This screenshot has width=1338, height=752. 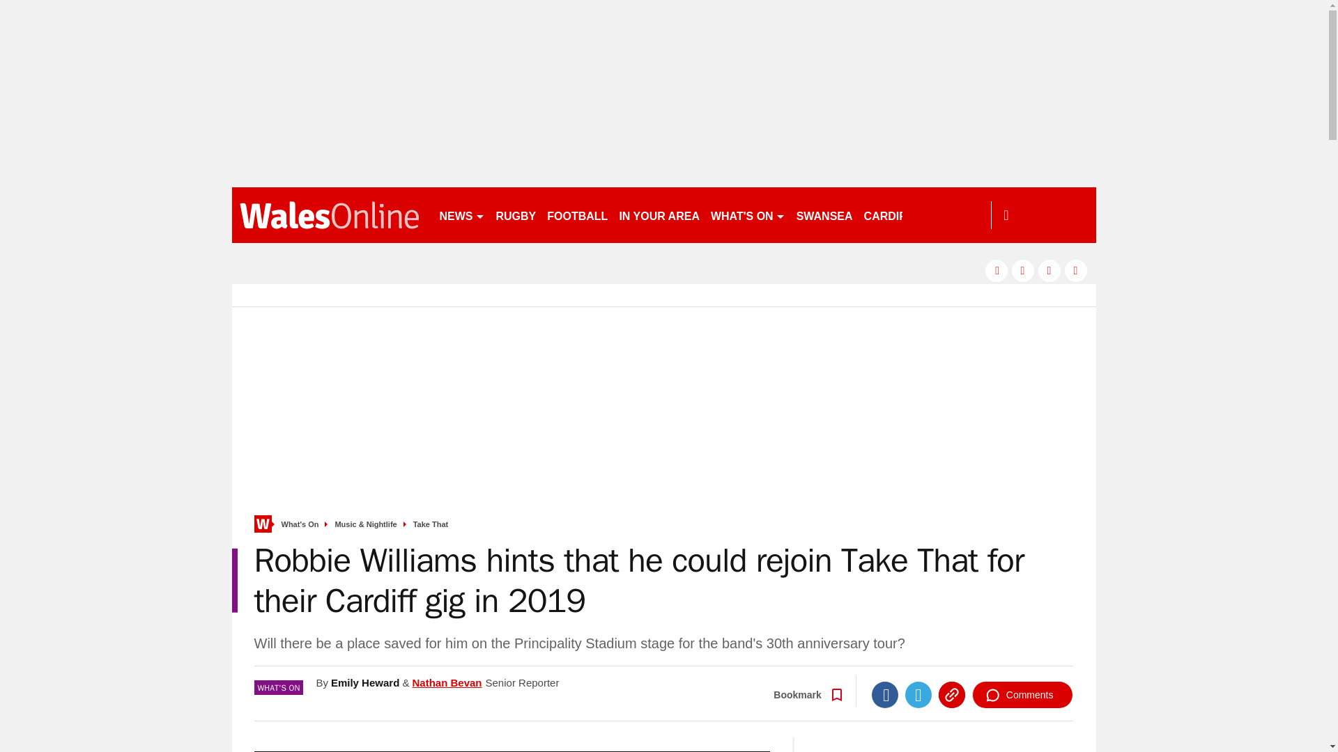 What do you see at coordinates (329, 214) in the screenshot?
I see `walesonline` at bounding box center [329, 214].